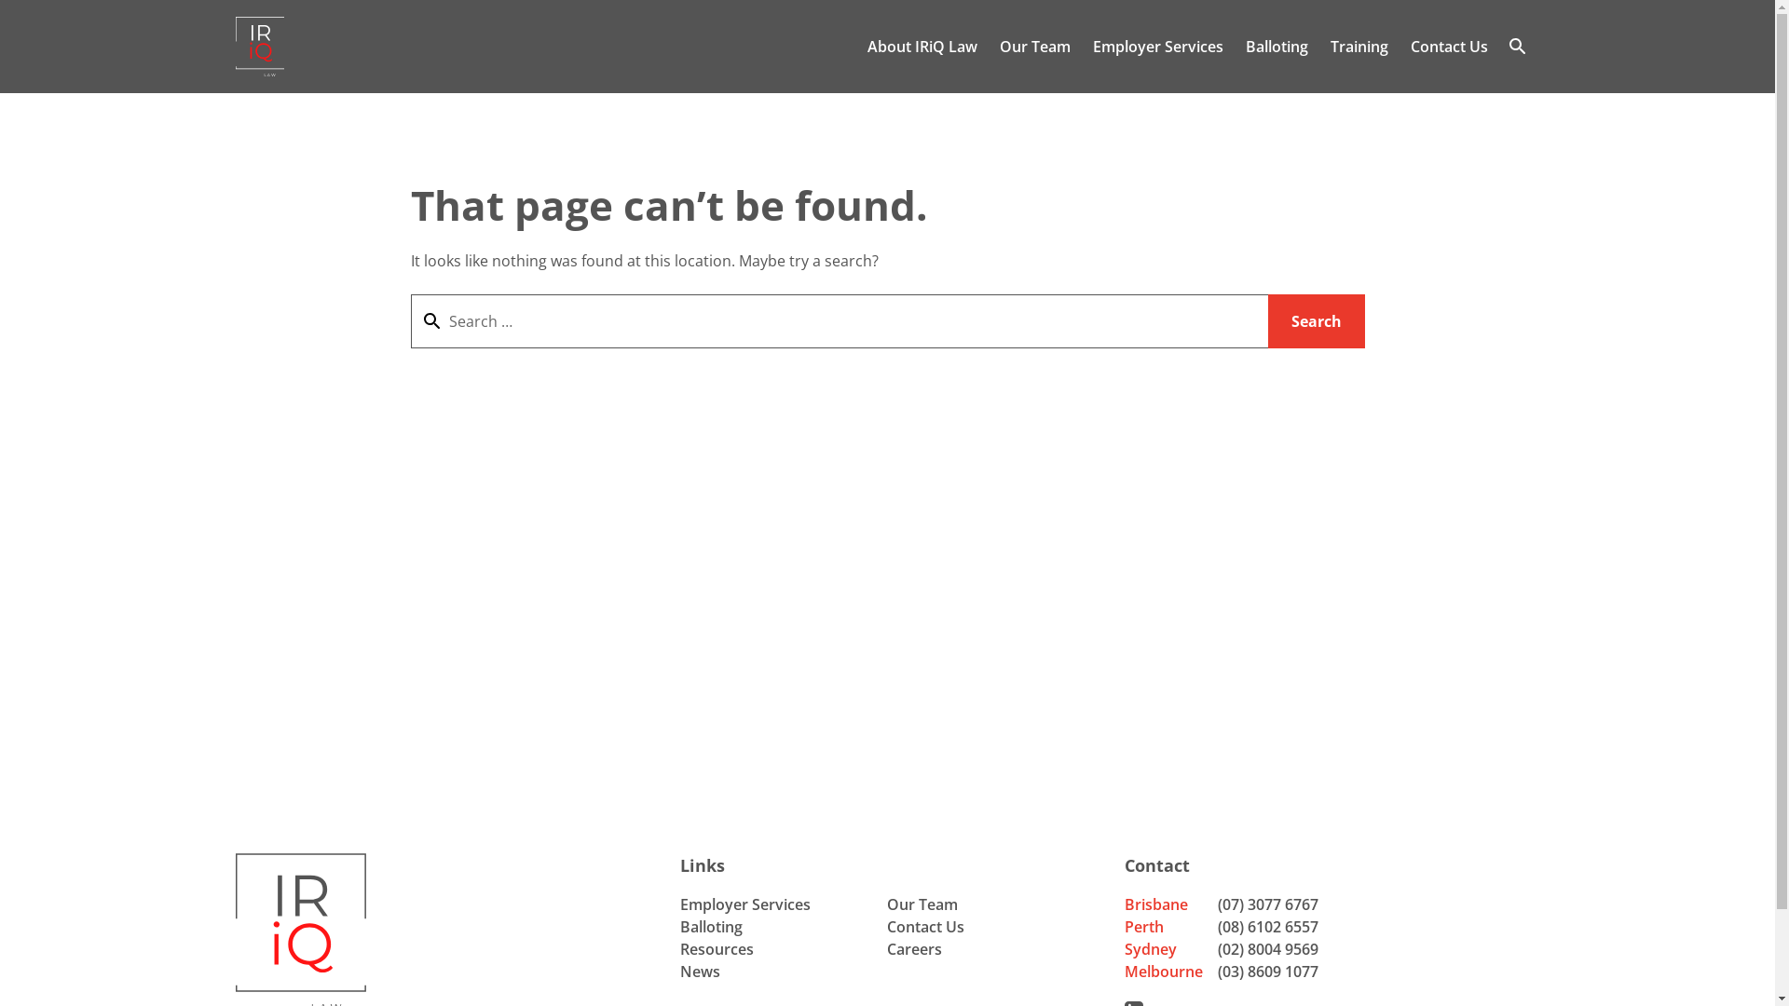  Describe the element at coordinates (1268, 927) in the screenshot. I see `(08) 6102 6557` at that location.